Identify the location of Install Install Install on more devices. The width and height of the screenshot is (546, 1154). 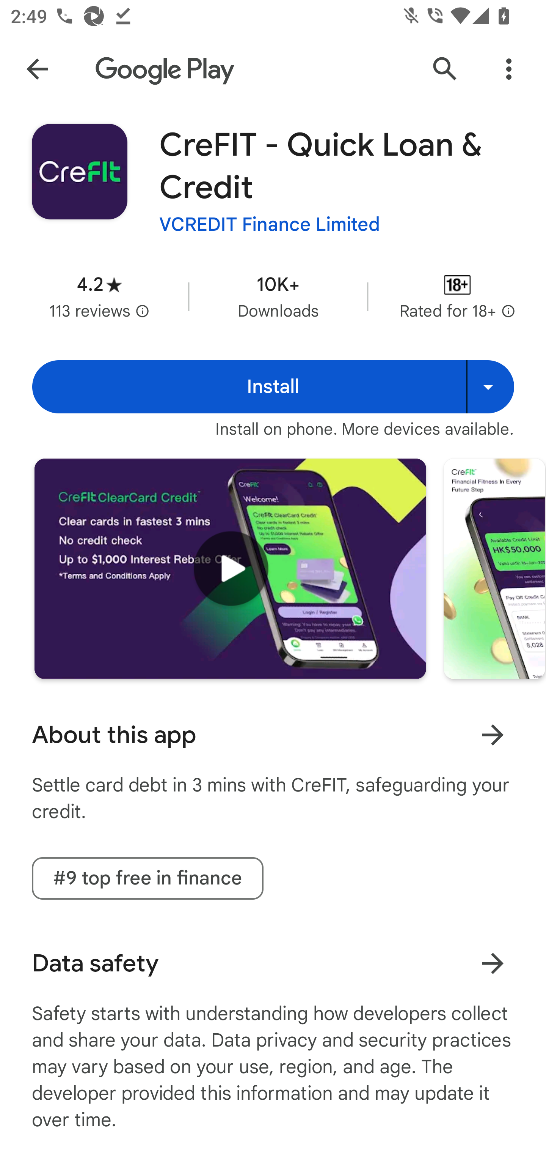
(273, 387).